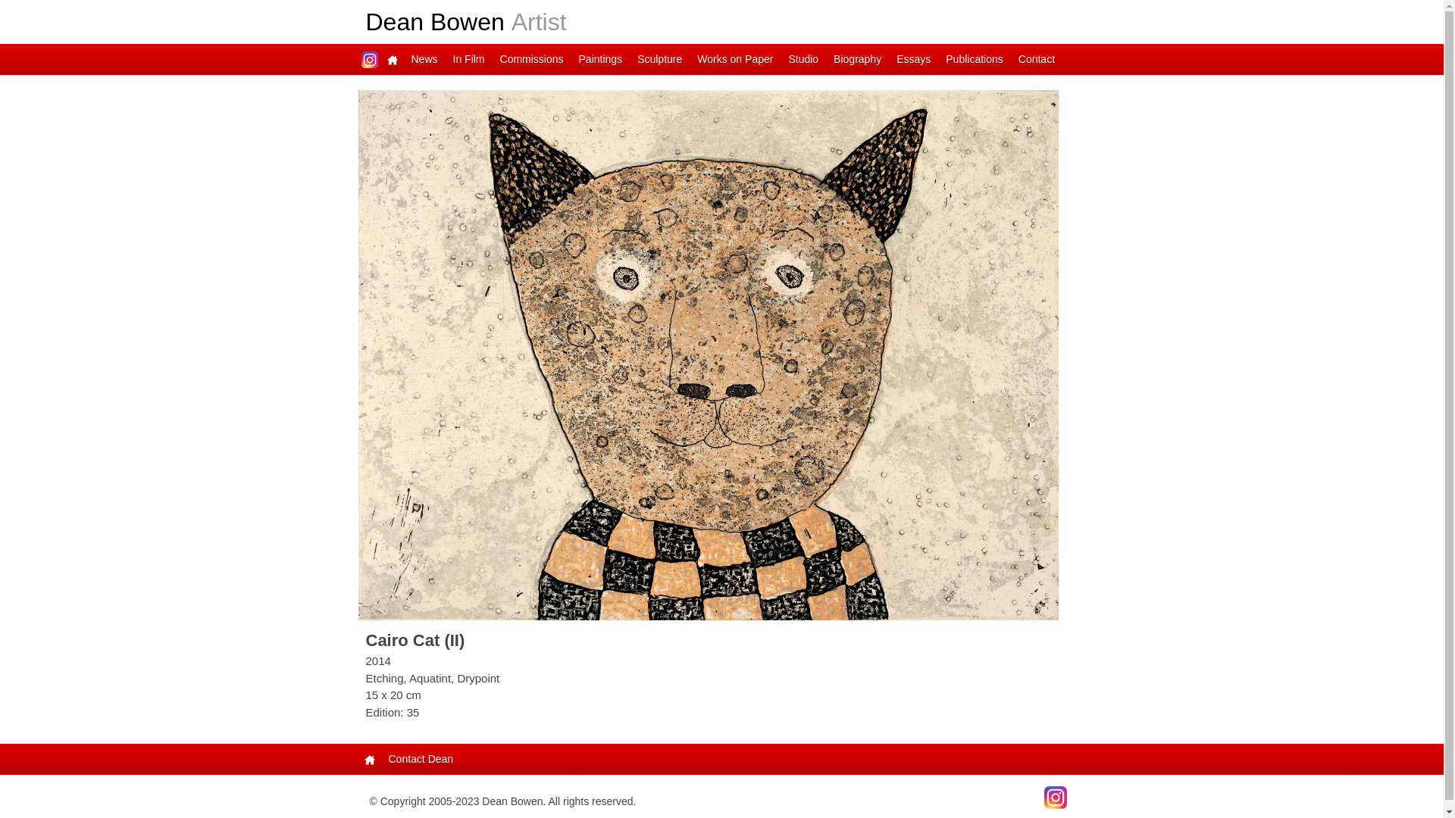 The height and width of the screenshot is (818, 1455). What do you see at coordinates (1056, 797) in the screenshot?
I see `Dean Bowen on Instagram` at bounding box center [1056, 797].